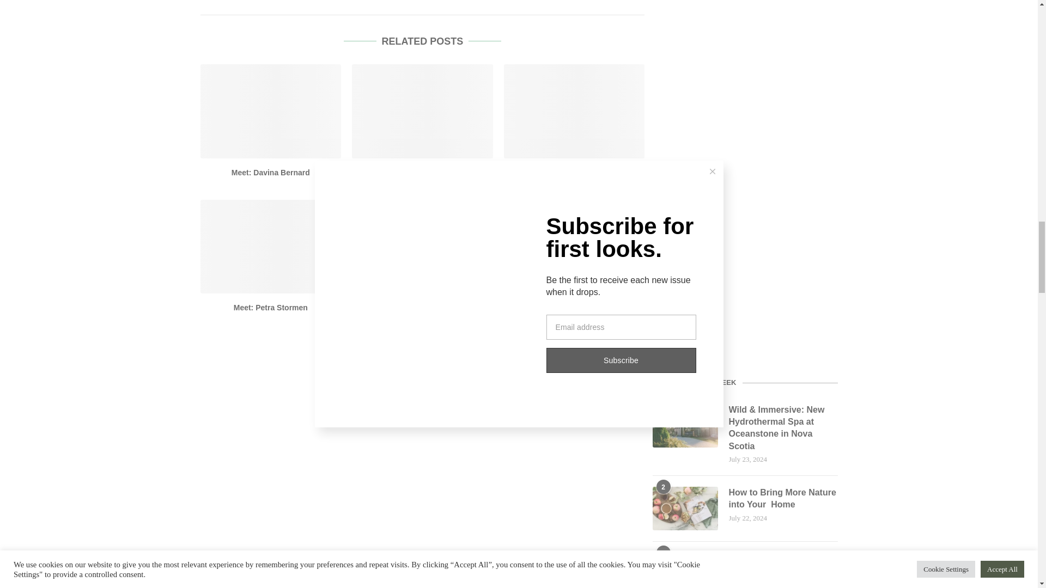  I want to click on Meet: Mia Kyricos, Wellness Industry Champion, so click(574, 246).